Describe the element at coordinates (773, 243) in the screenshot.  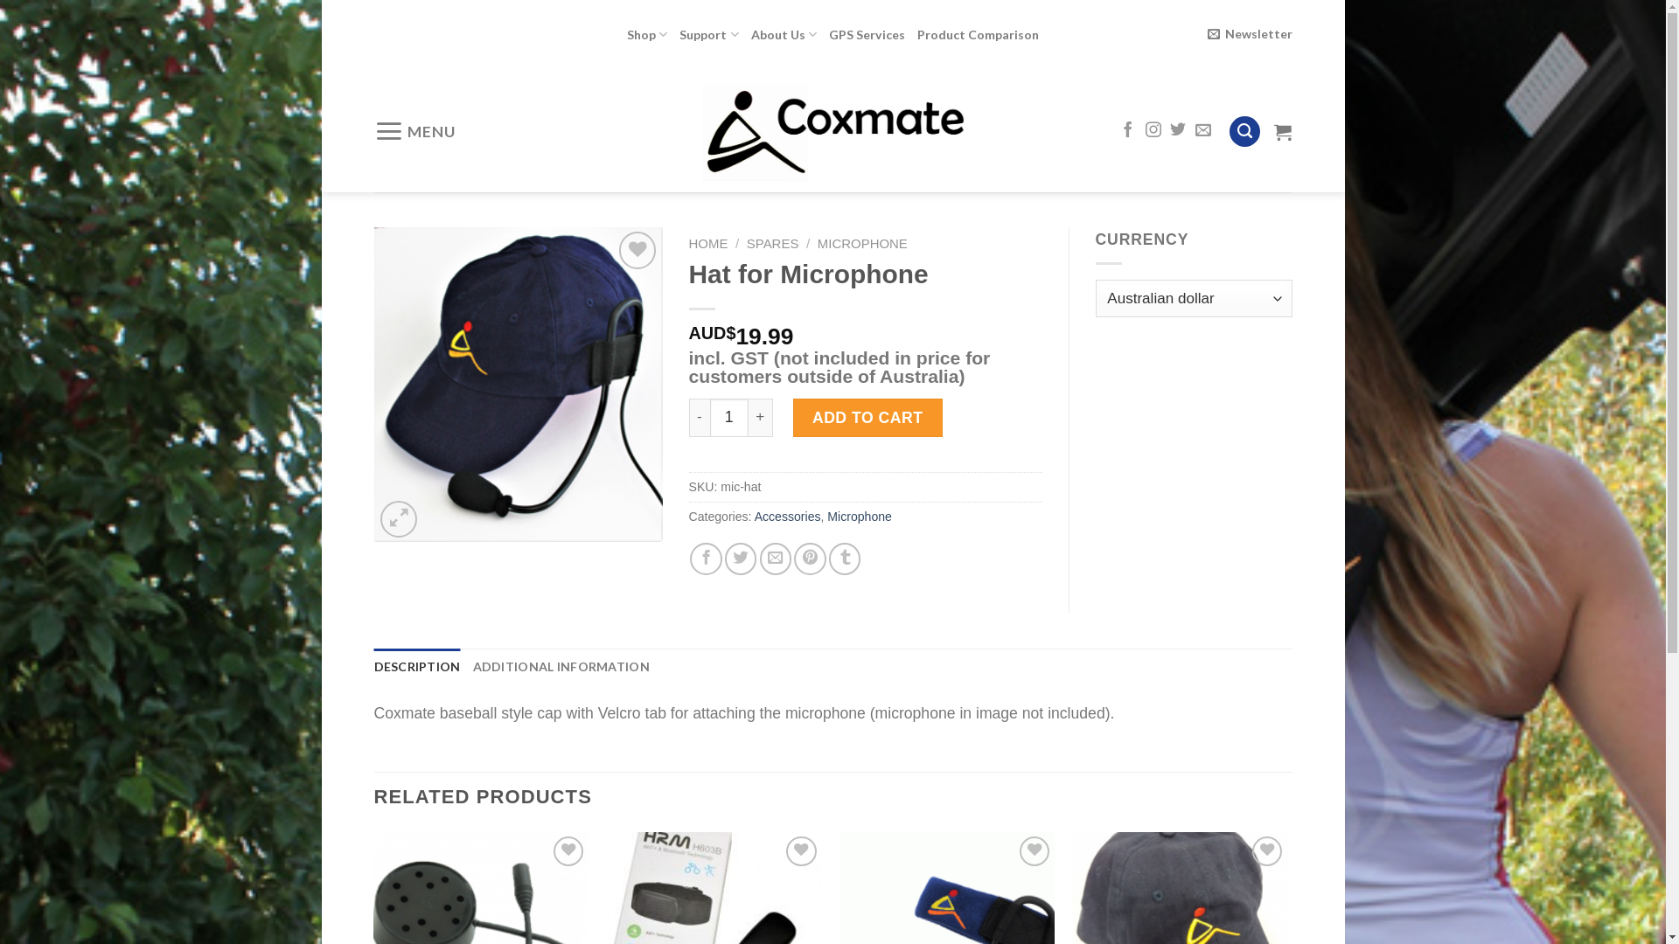
I see `SPARES` at that location.